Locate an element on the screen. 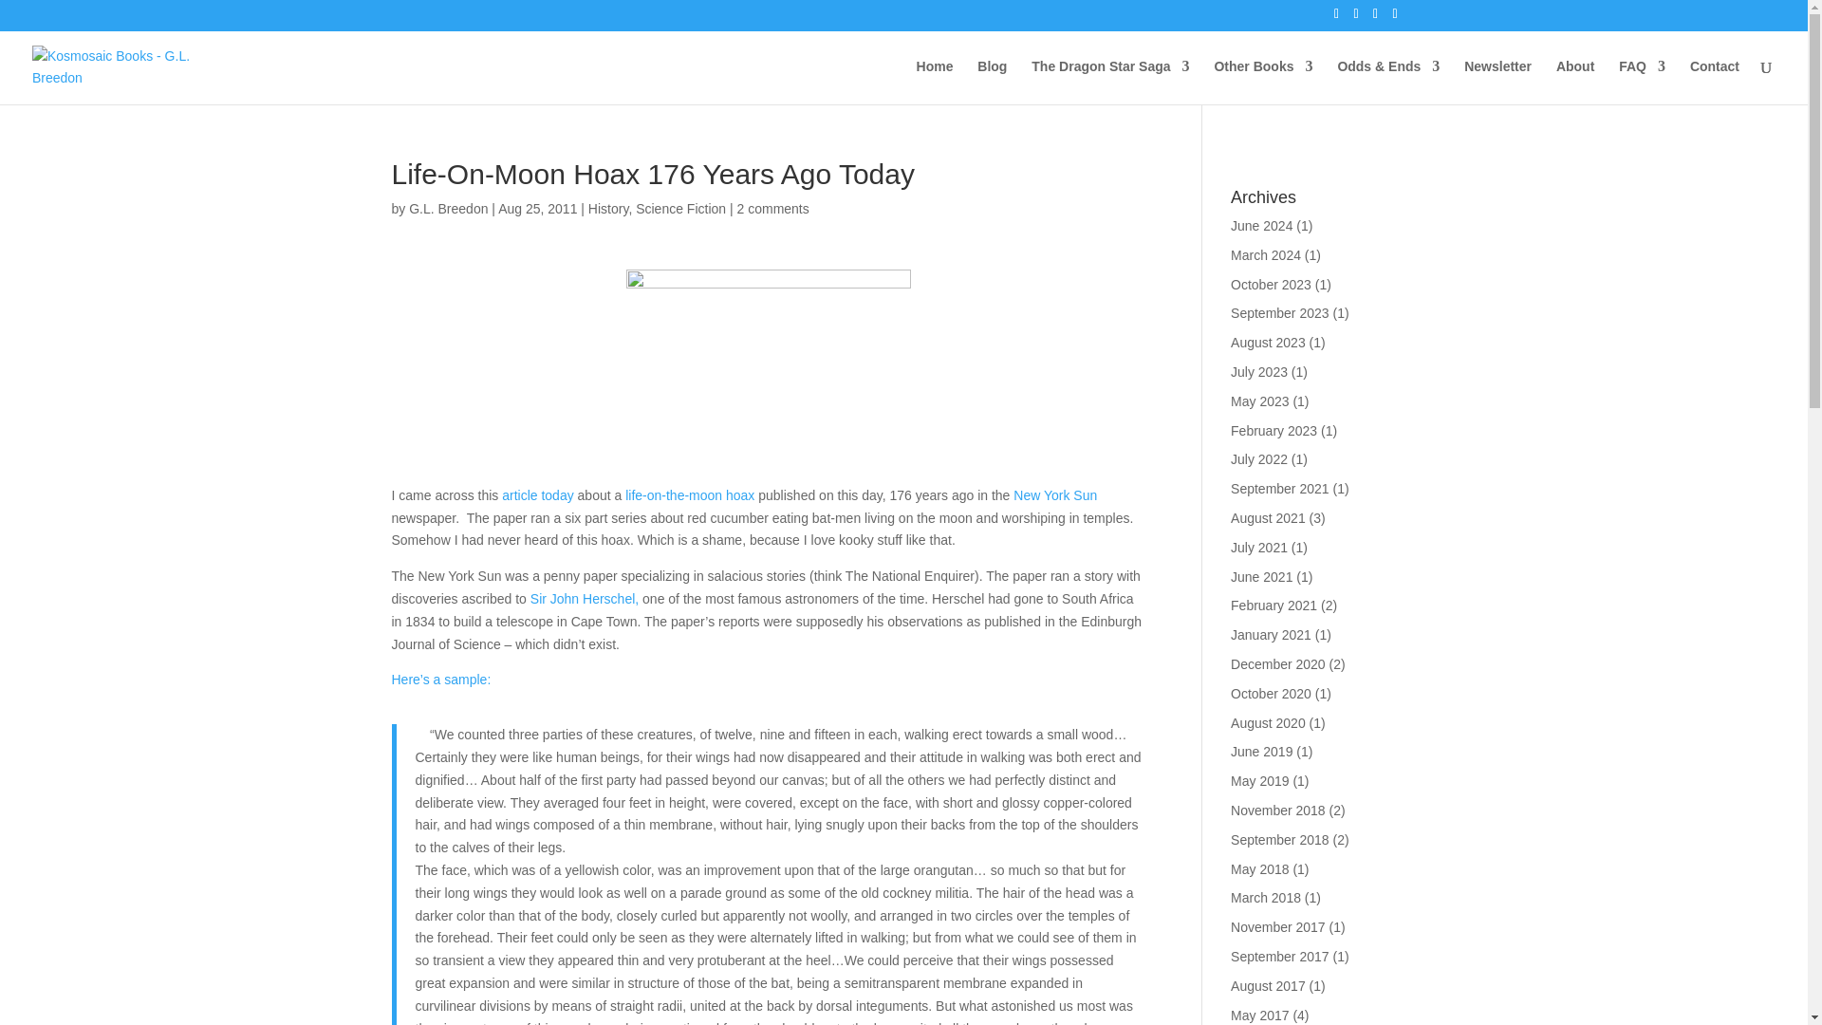  Other Books is located at coordinates (1262, 82).